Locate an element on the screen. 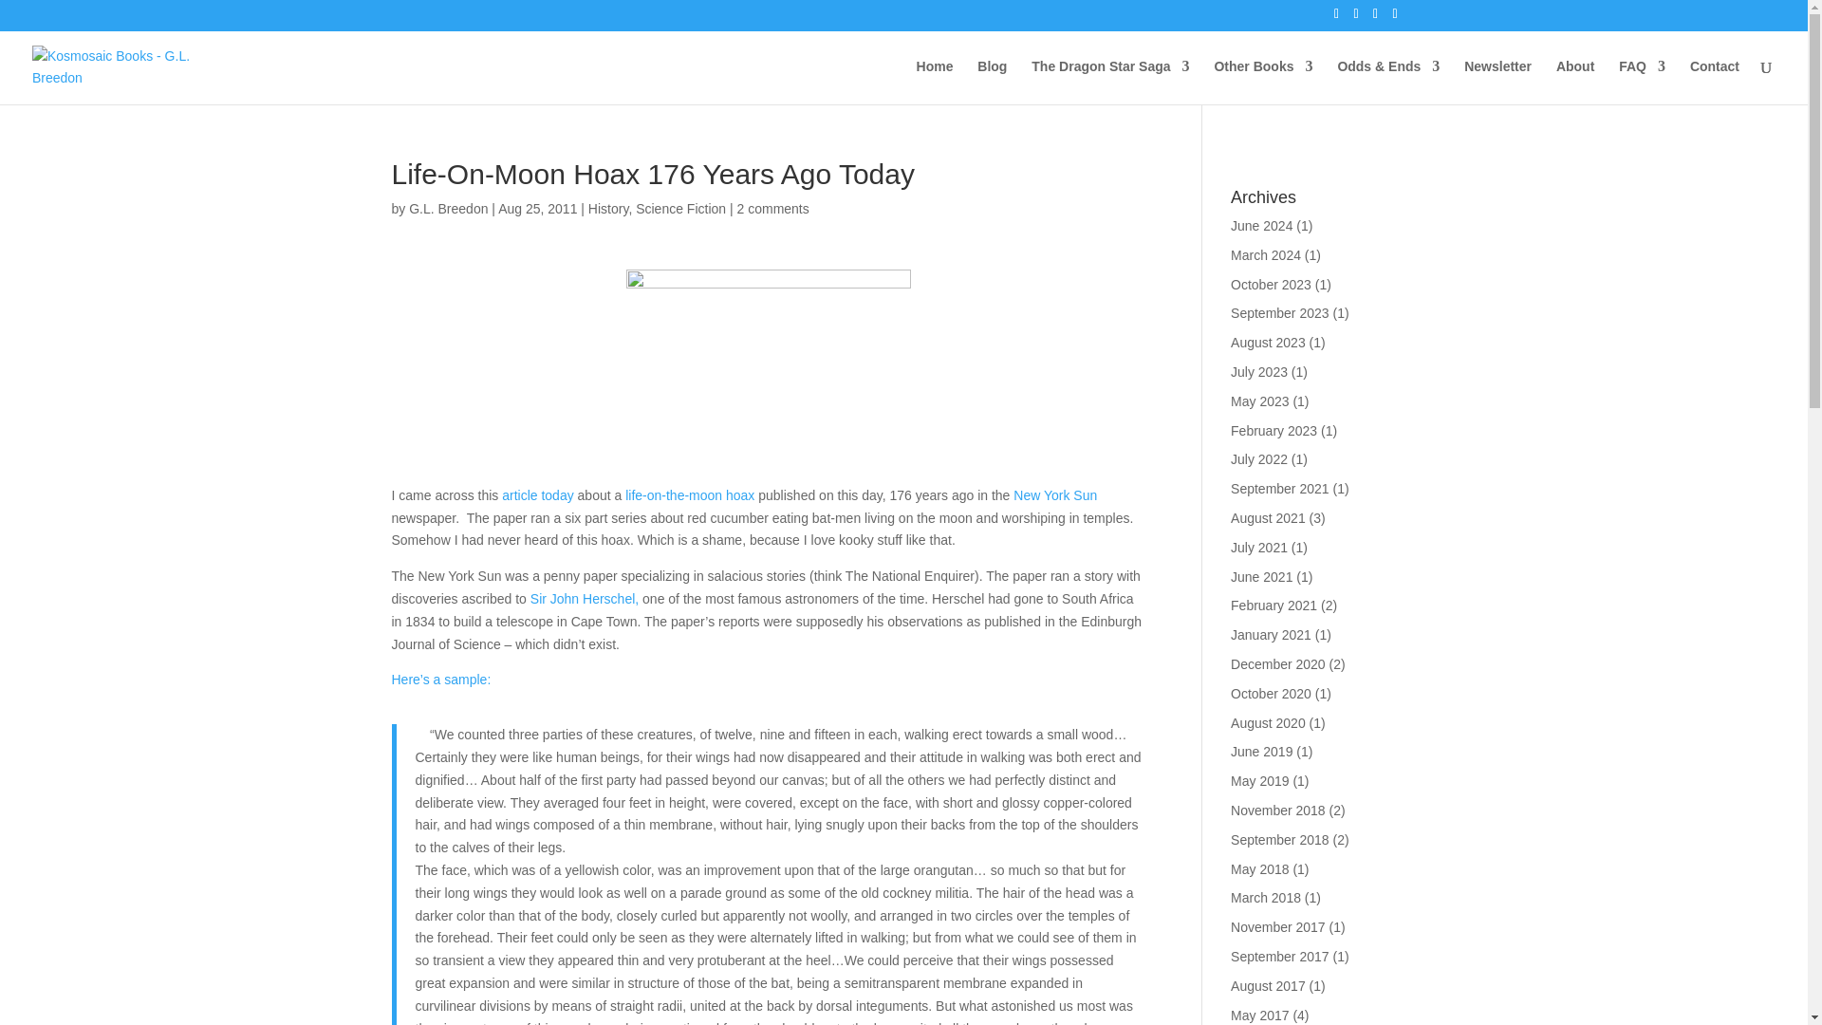  Other Books is located at coordinates (1262, 82).